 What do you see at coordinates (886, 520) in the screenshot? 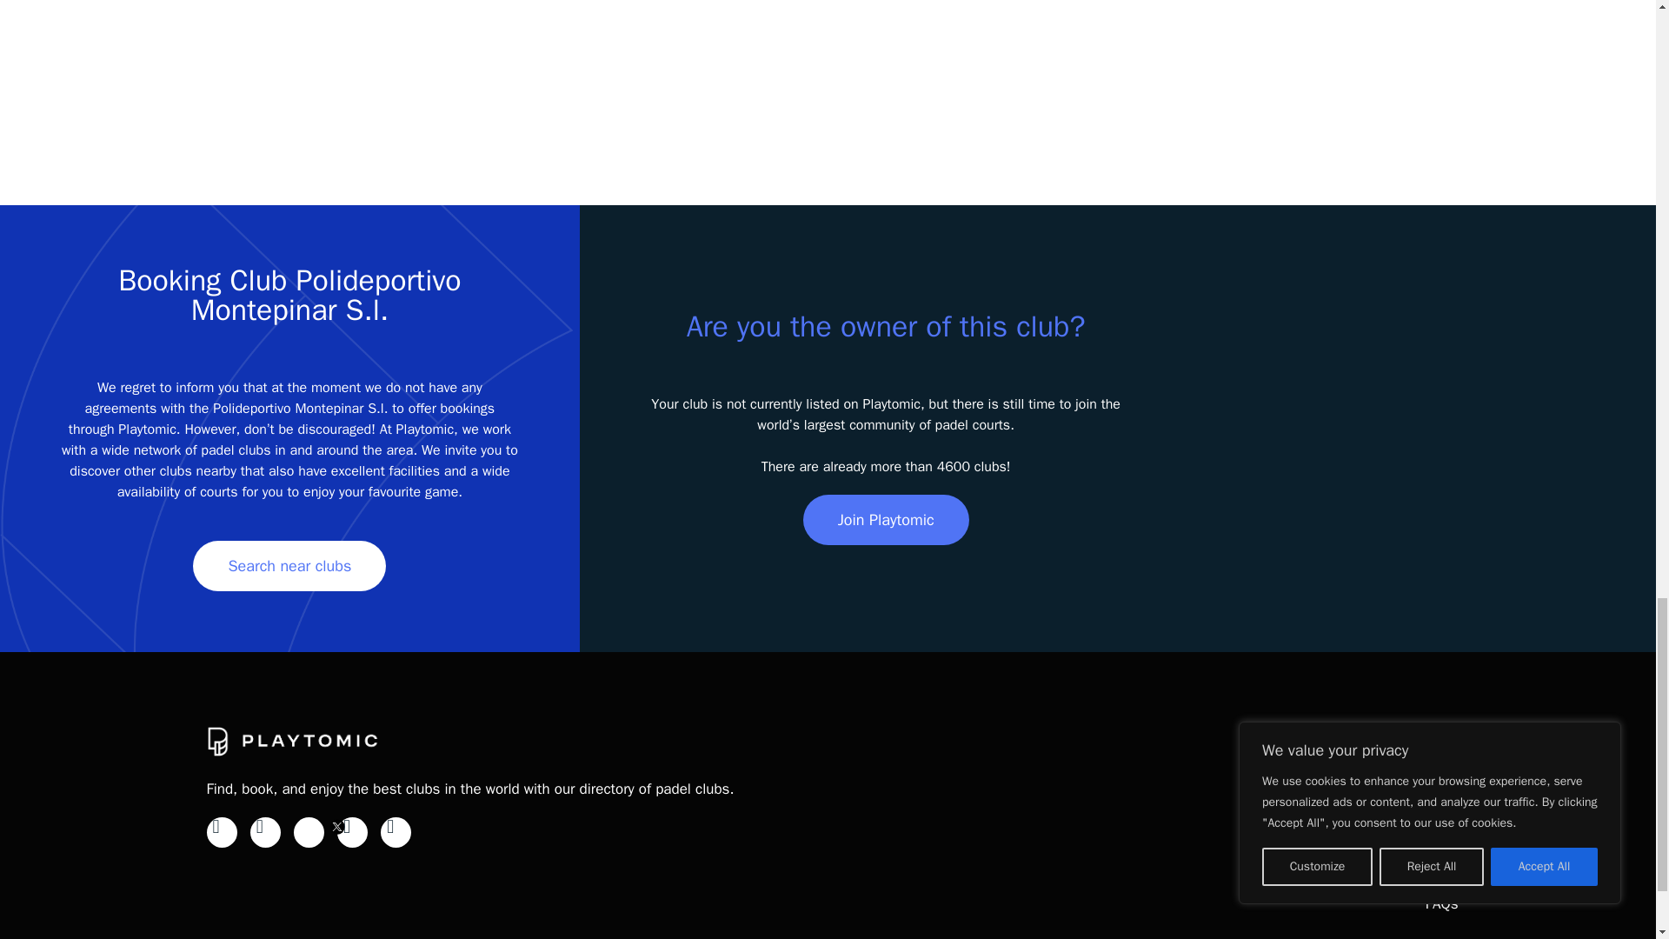
I see `Join Playtomic` at bounding box center [886, 520].